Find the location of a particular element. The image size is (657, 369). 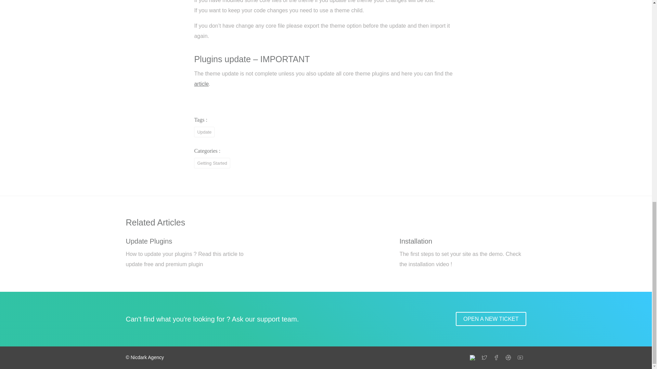

article is located at coordinates (201, 83).